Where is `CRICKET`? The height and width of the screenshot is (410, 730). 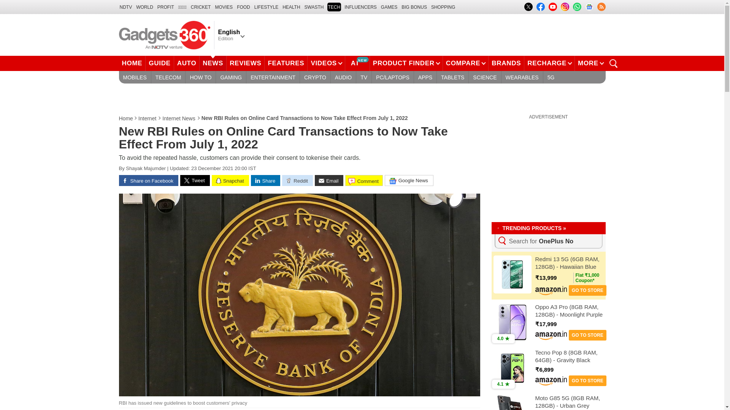
CRICKET is located at coordinates (201, 7).